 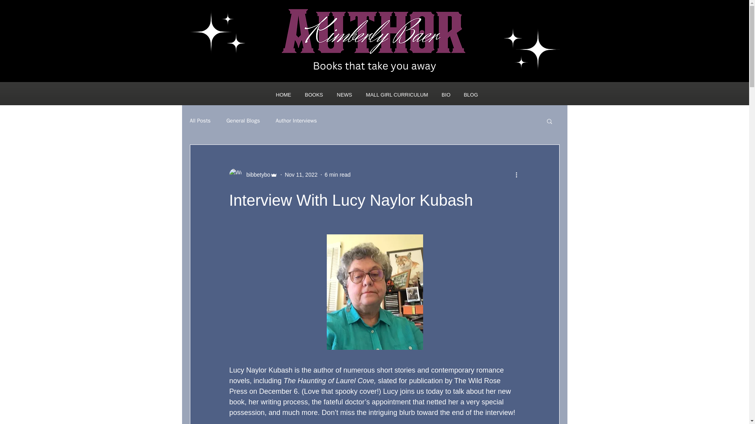 I want to click on Author Interviews, so click(x=296, y=121).